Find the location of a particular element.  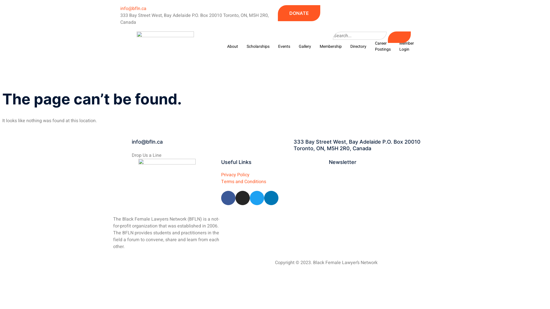

Gallery is located at coordinates (305, 46).